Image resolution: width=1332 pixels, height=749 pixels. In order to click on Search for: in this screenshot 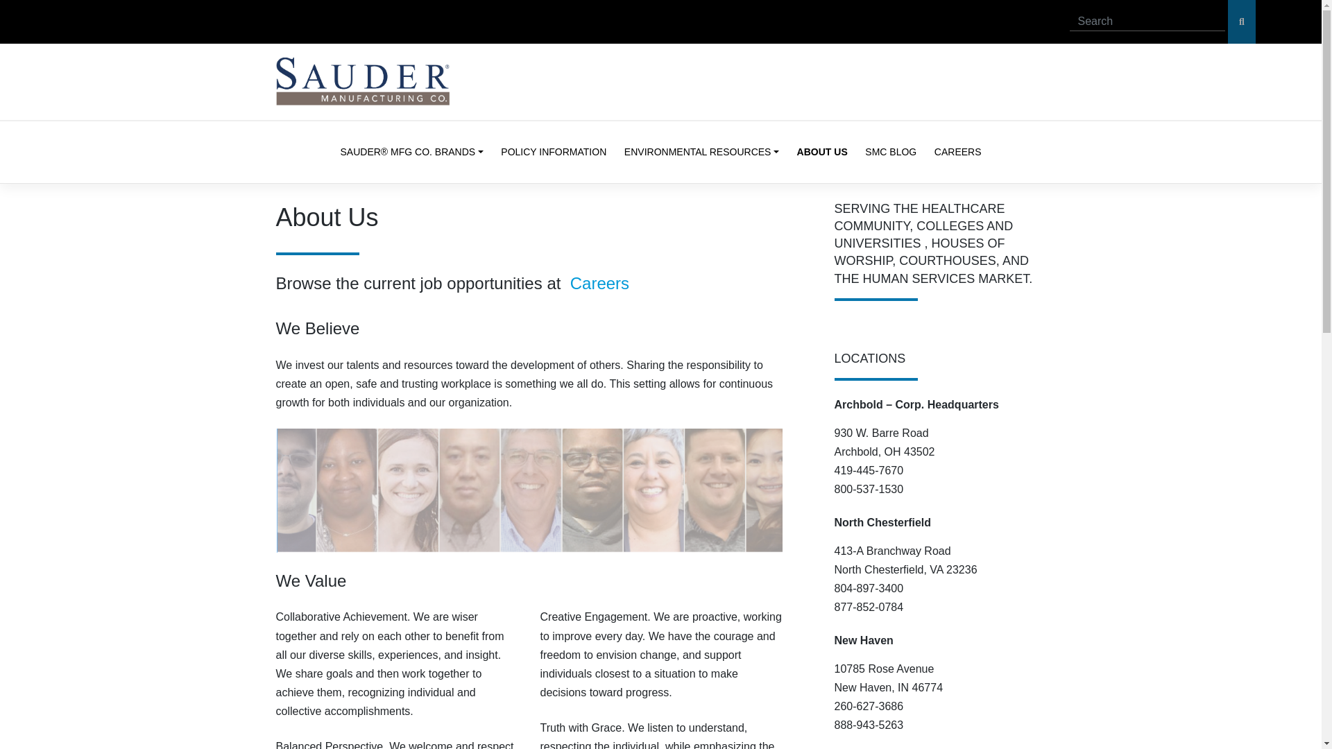, I will do `click(1147, 21)`.